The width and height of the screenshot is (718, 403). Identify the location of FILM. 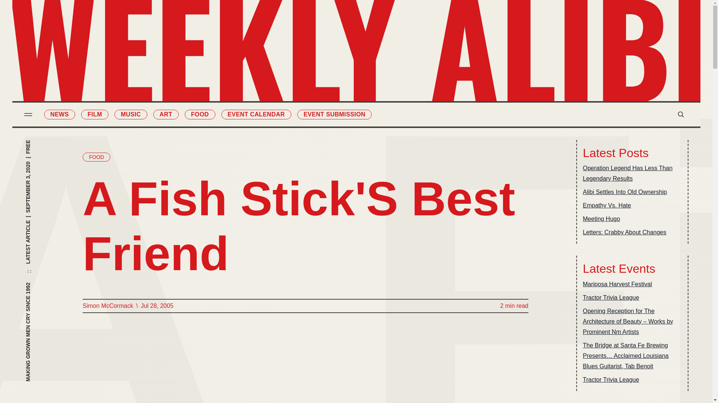
(94, 114).